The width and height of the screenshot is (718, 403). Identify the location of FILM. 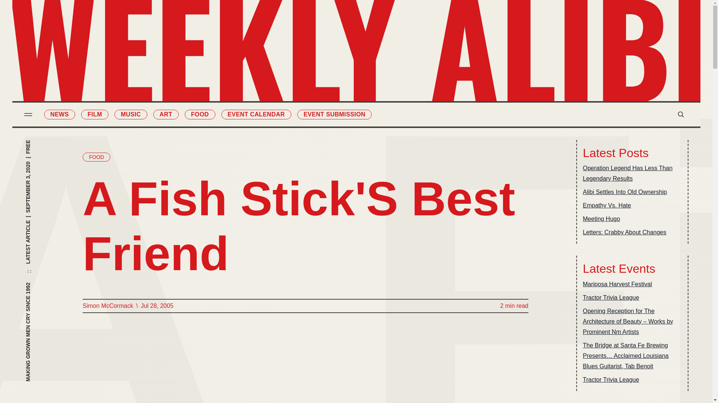
(94, 114).